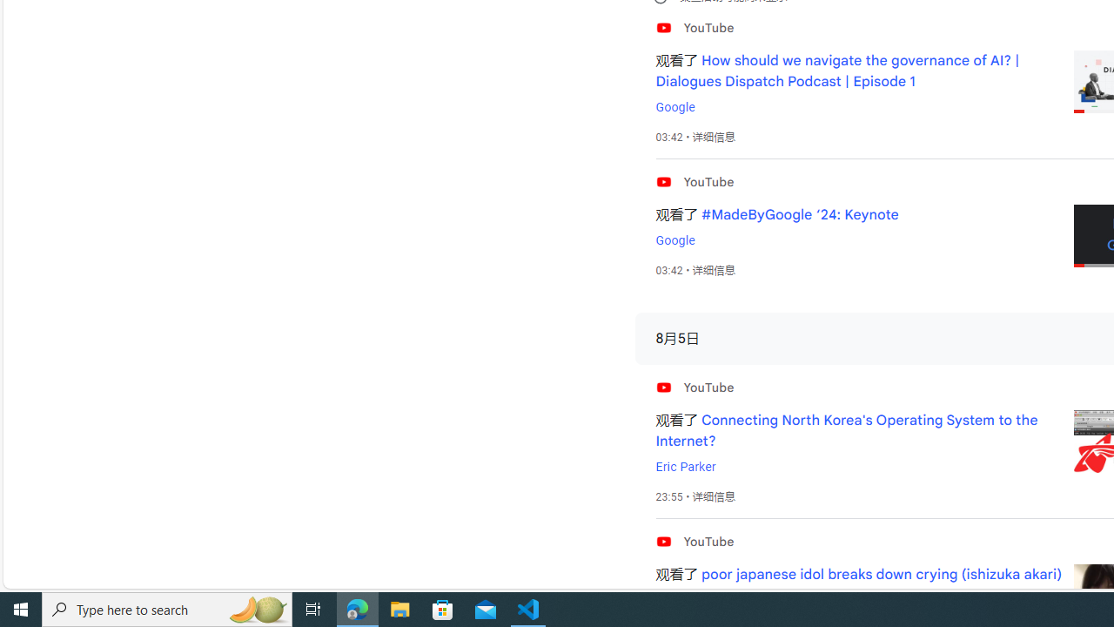 This screenshot has height=627, width=1114. Describe the element at coordinates (674, 240) in the screenshot. I see `Google` at that location.